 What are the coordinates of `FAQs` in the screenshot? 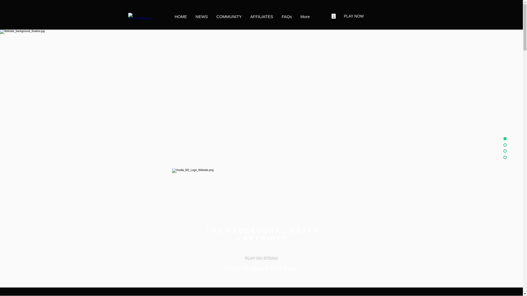 It's located at (287, 16).